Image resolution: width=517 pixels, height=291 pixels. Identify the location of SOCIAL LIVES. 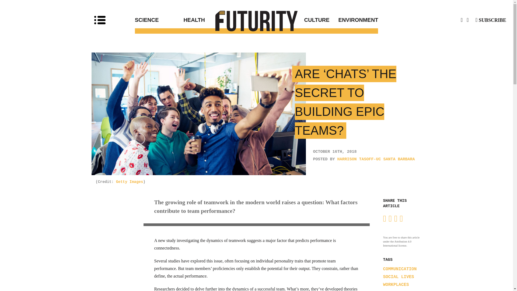
(399, 277).